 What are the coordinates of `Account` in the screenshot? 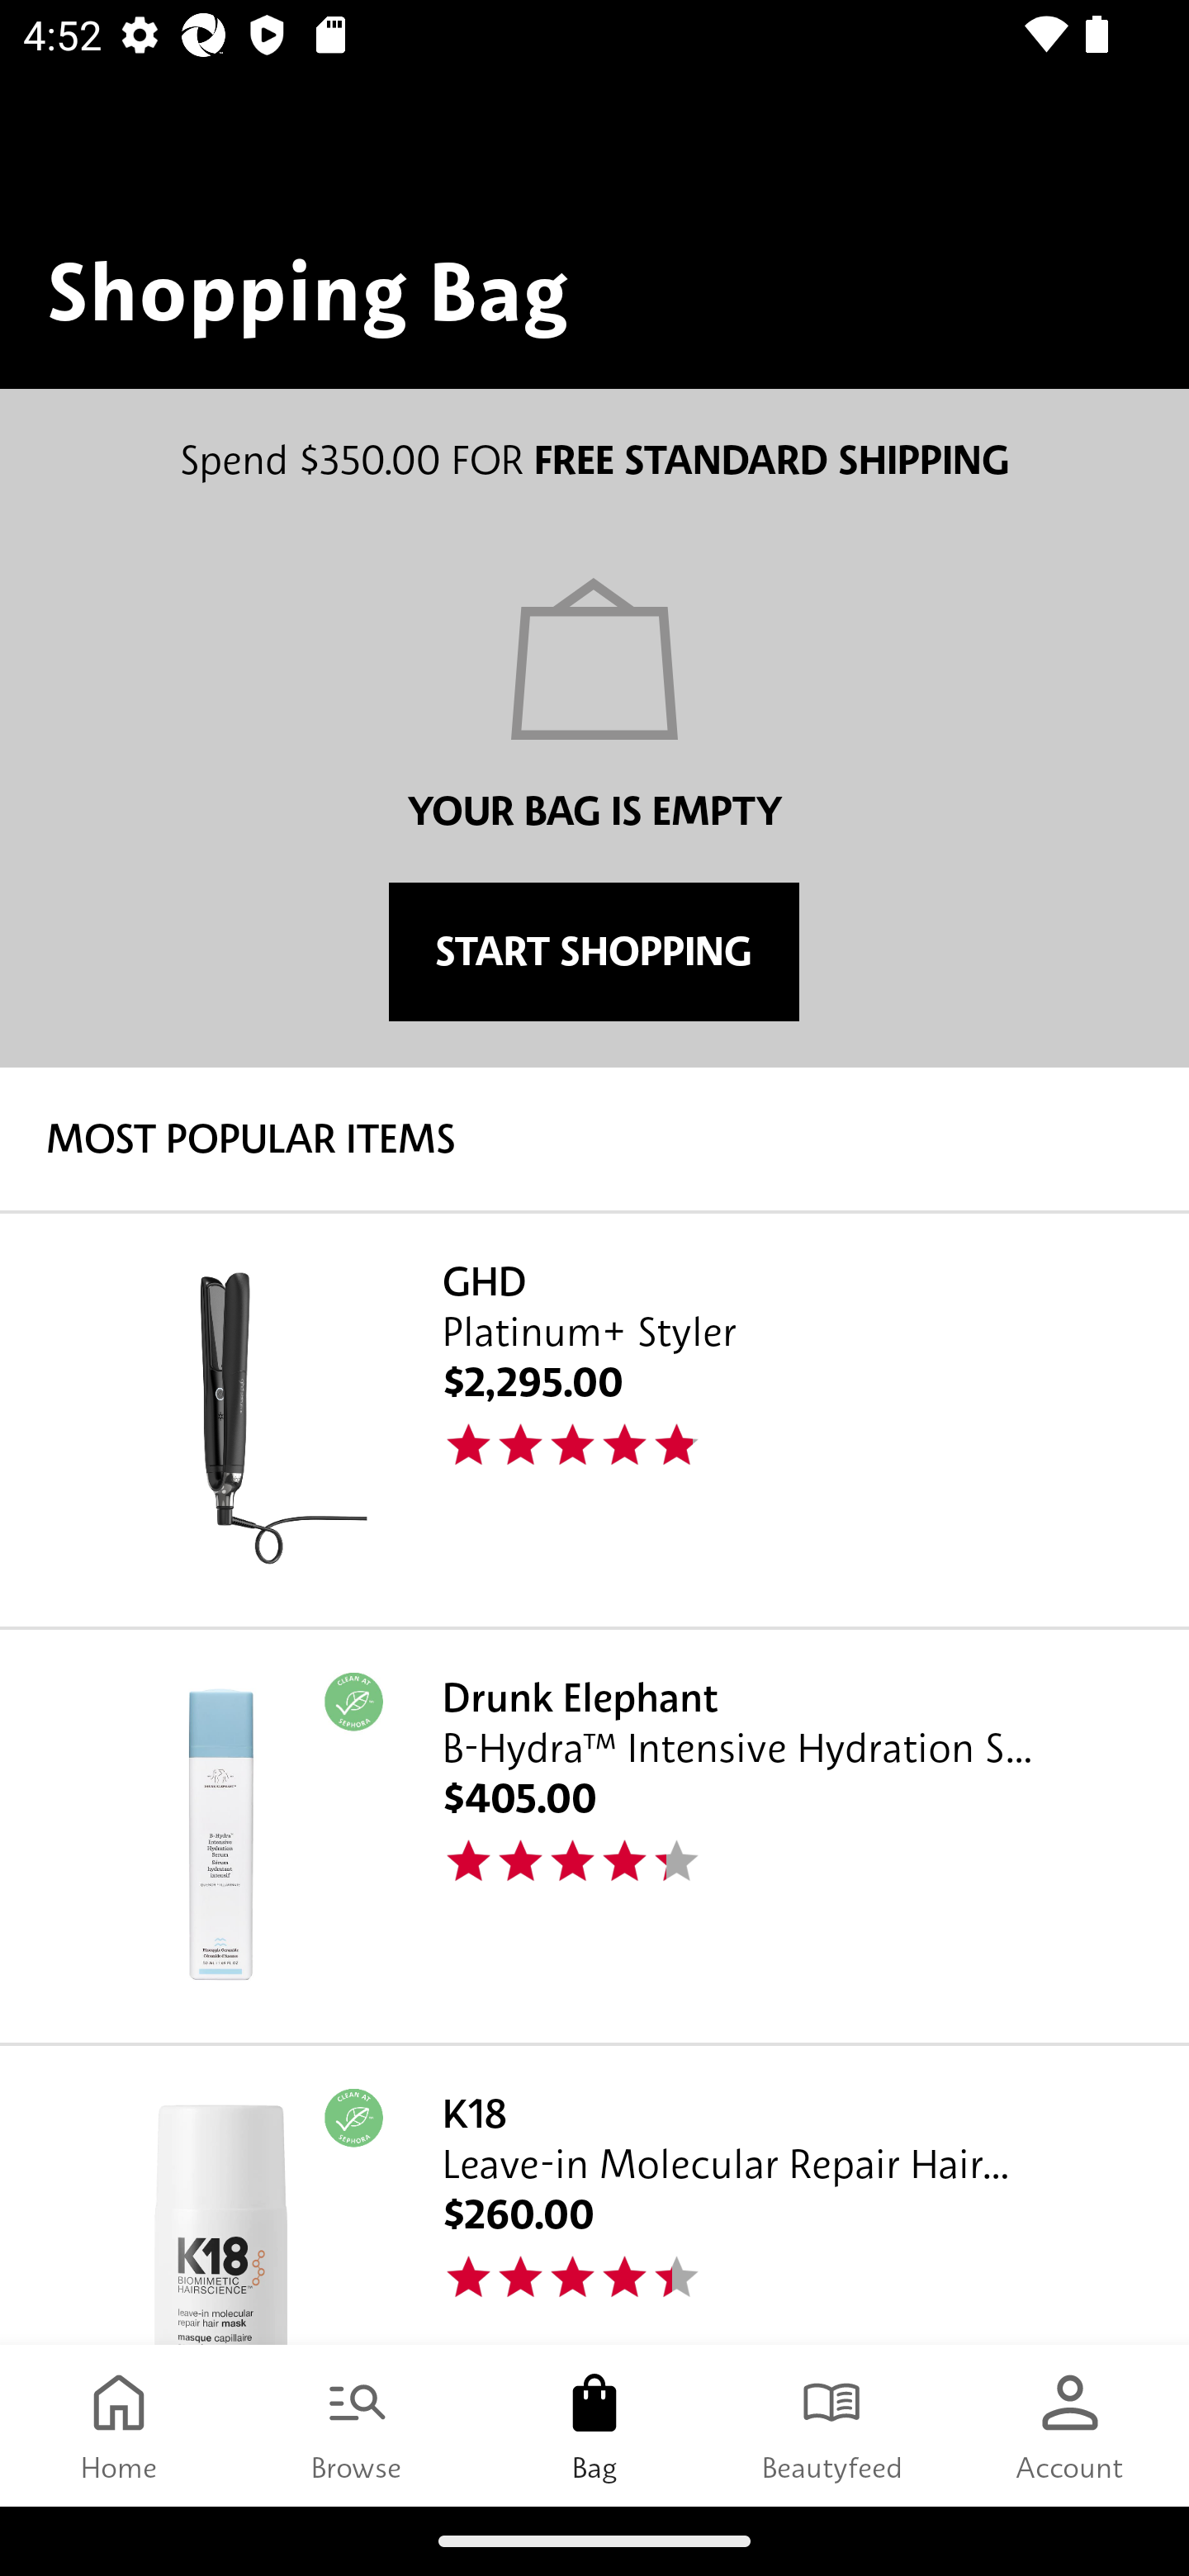 It's located at (1070, 2425).